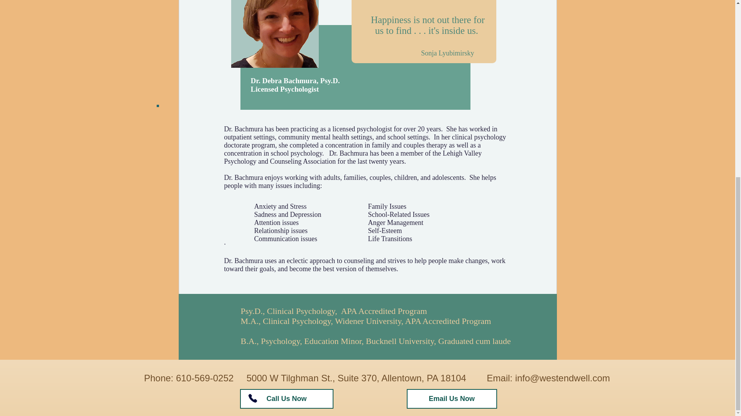  I want to click on Call Us Now, so click(287, 398).